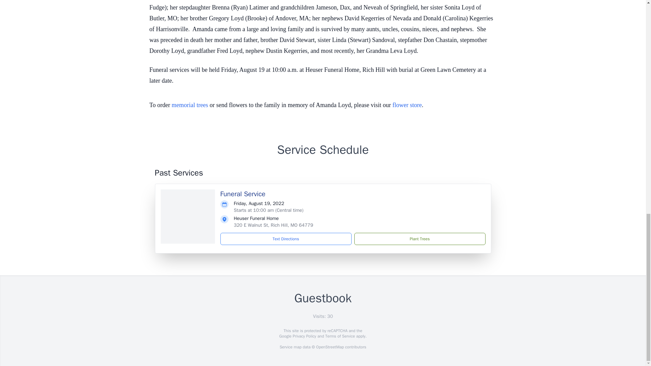  Describe the element at coordinates (330, 347) in the screenshot. I see `OpenStreetMap` at that location.